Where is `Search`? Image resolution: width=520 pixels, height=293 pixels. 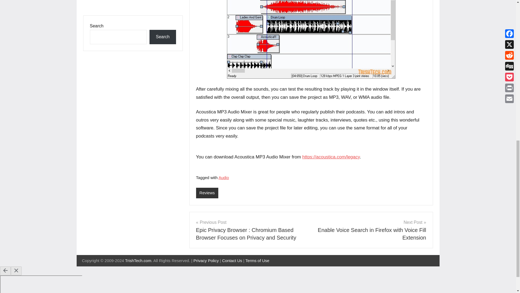 Search is located at coordinates (162, 37).